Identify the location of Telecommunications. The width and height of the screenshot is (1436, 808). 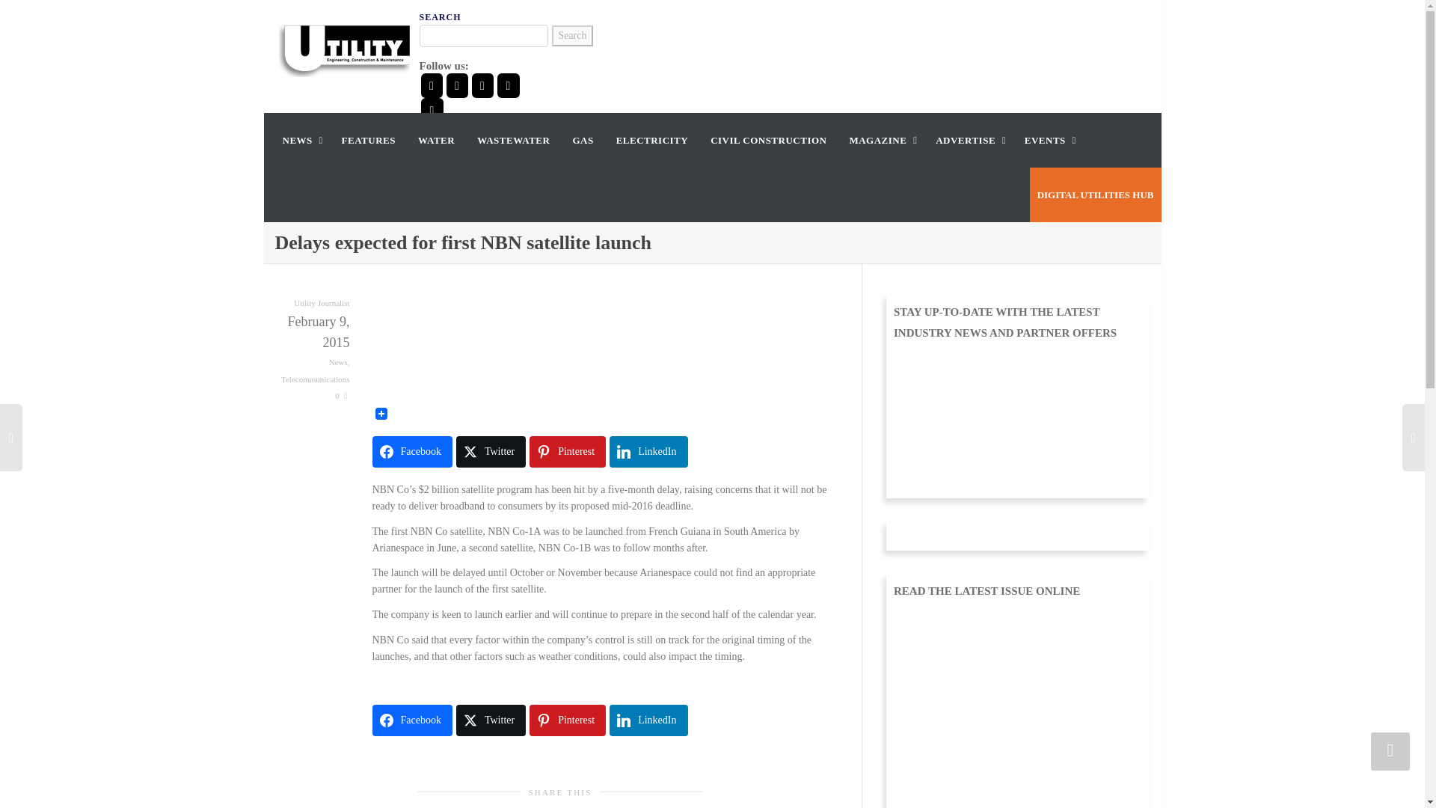
(315, 379).